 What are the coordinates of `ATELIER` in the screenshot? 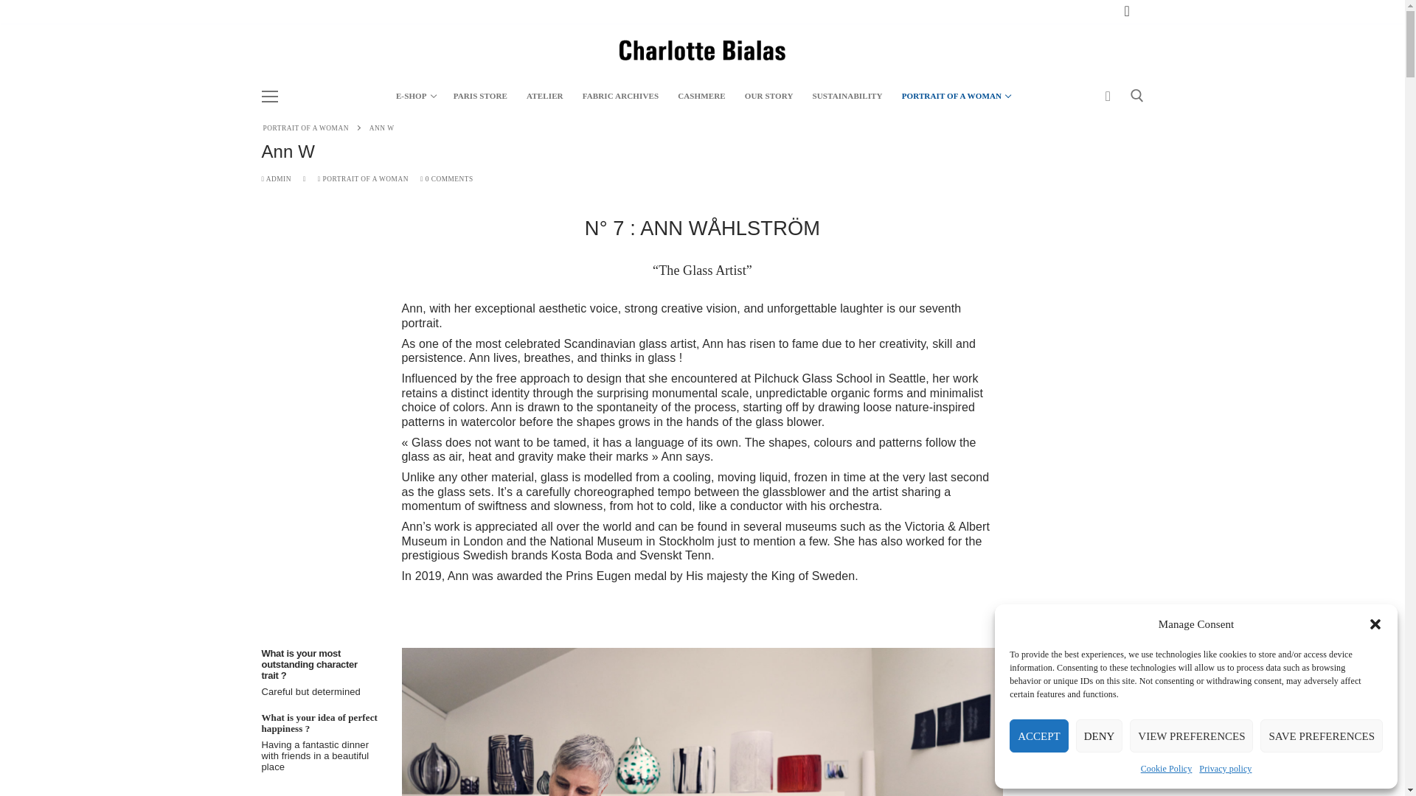 It's located at (305, 128).